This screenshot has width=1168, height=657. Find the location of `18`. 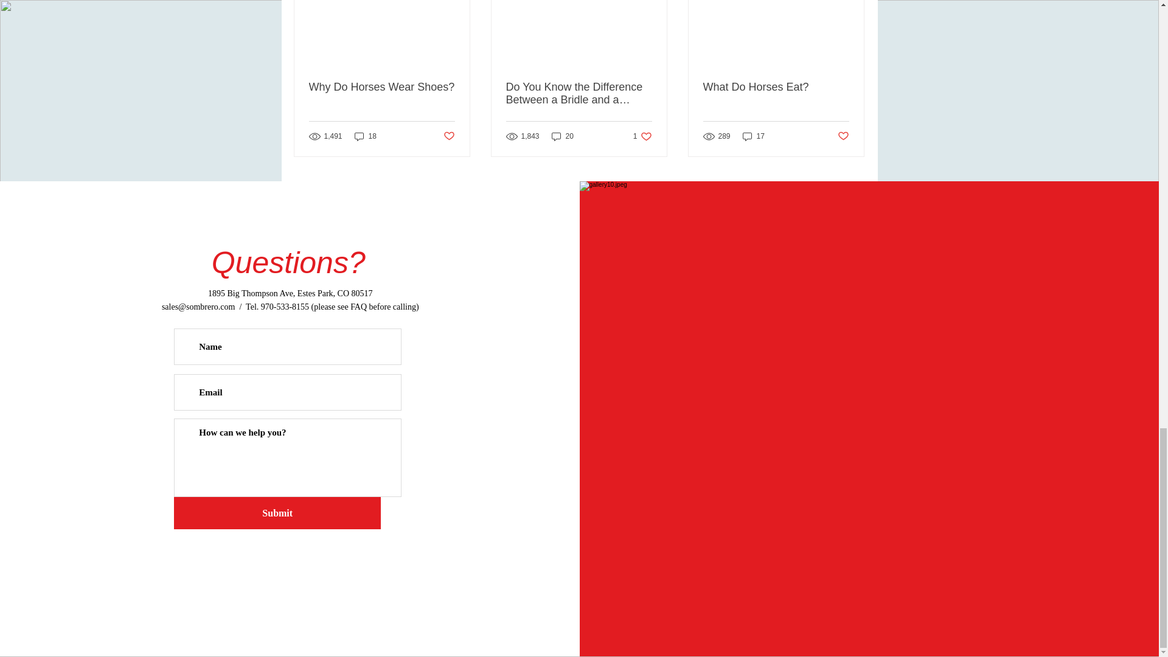

18 is located at coordinates (365, 136).